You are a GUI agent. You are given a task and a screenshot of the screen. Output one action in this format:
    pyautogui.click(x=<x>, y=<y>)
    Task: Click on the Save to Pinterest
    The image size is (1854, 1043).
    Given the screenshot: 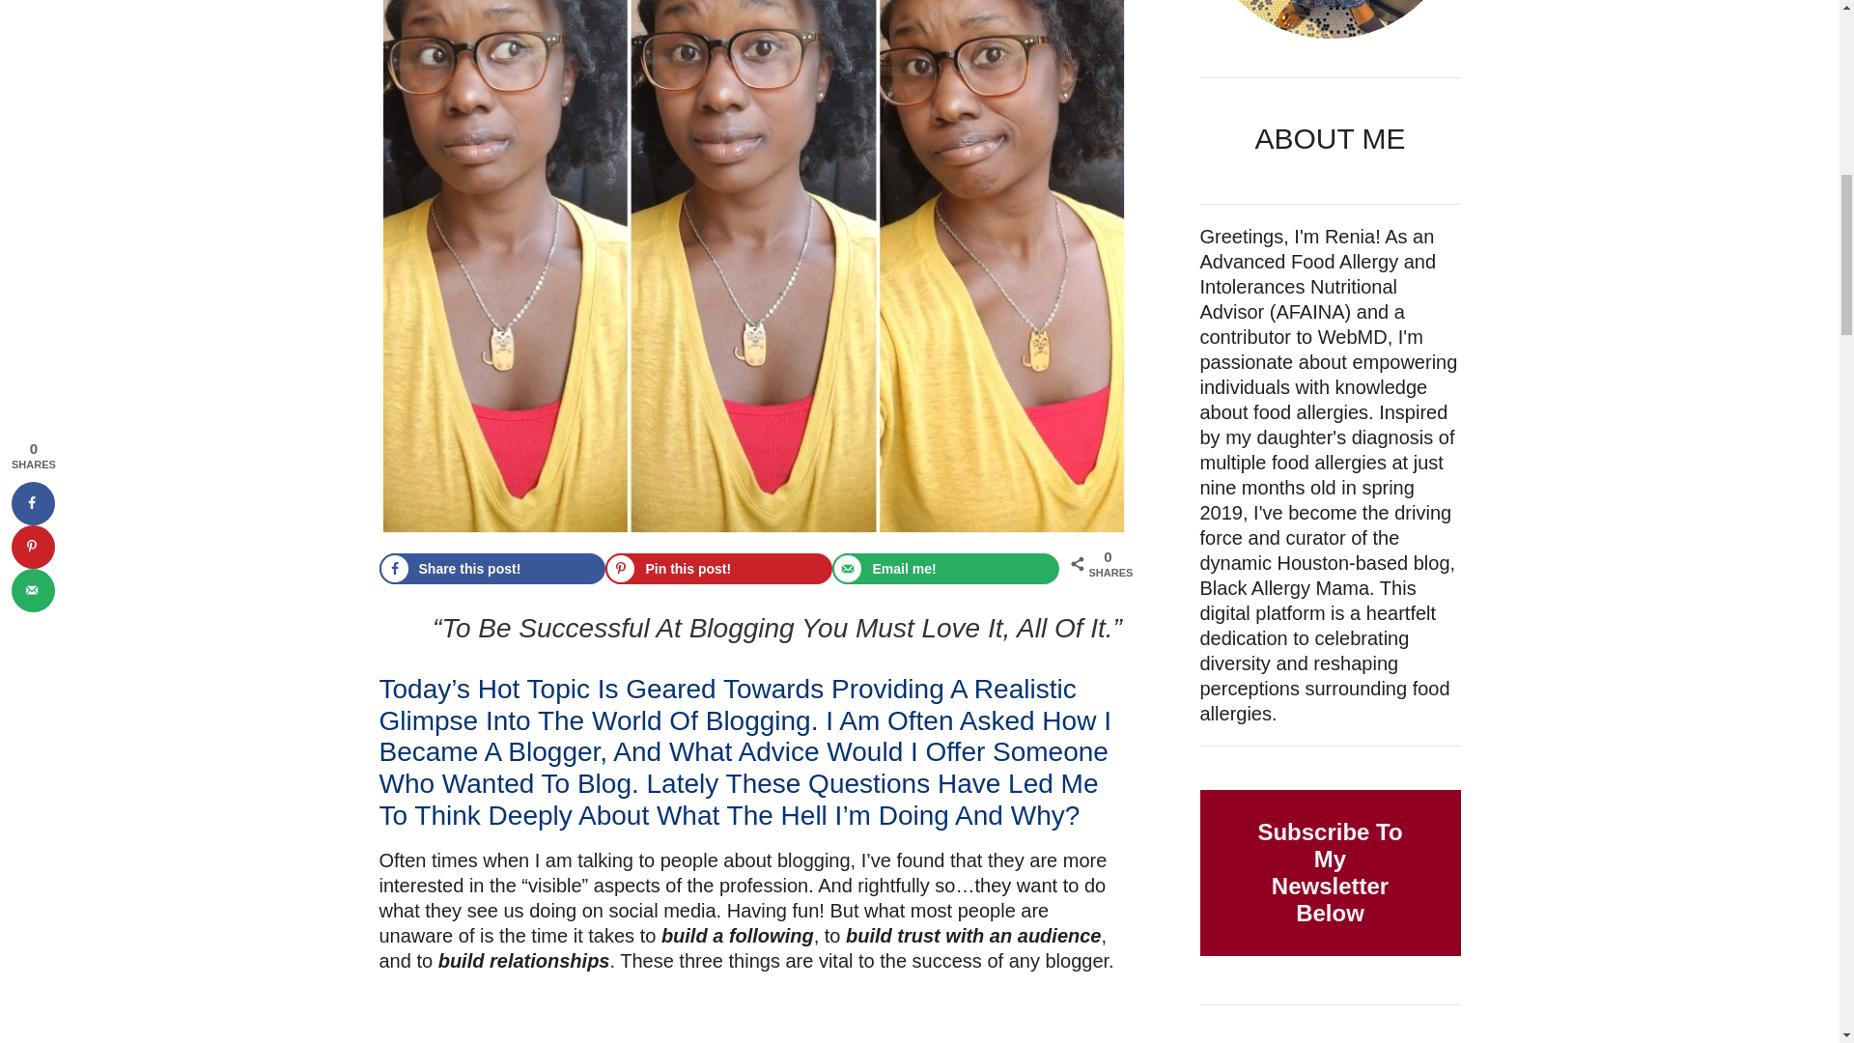 What is the action you would take?
    pyautogui.click(x=718, y=568)
    